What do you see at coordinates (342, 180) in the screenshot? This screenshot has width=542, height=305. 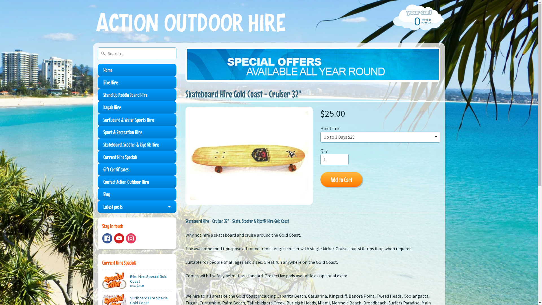 I see `Add to Cart` at bounding box center [342, 180].